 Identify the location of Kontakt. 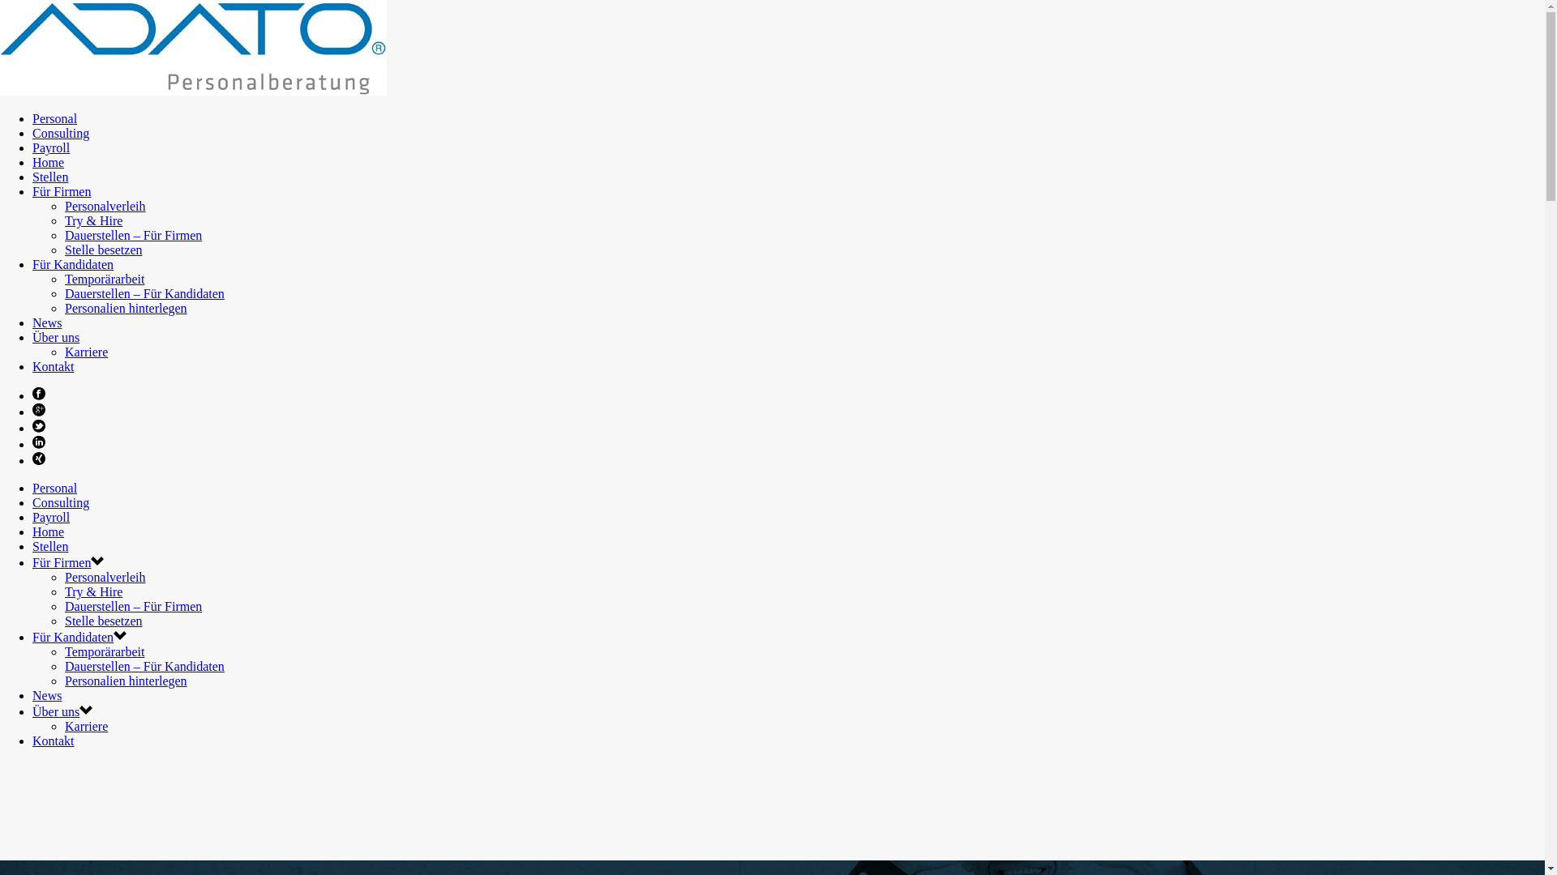
(54, 366).